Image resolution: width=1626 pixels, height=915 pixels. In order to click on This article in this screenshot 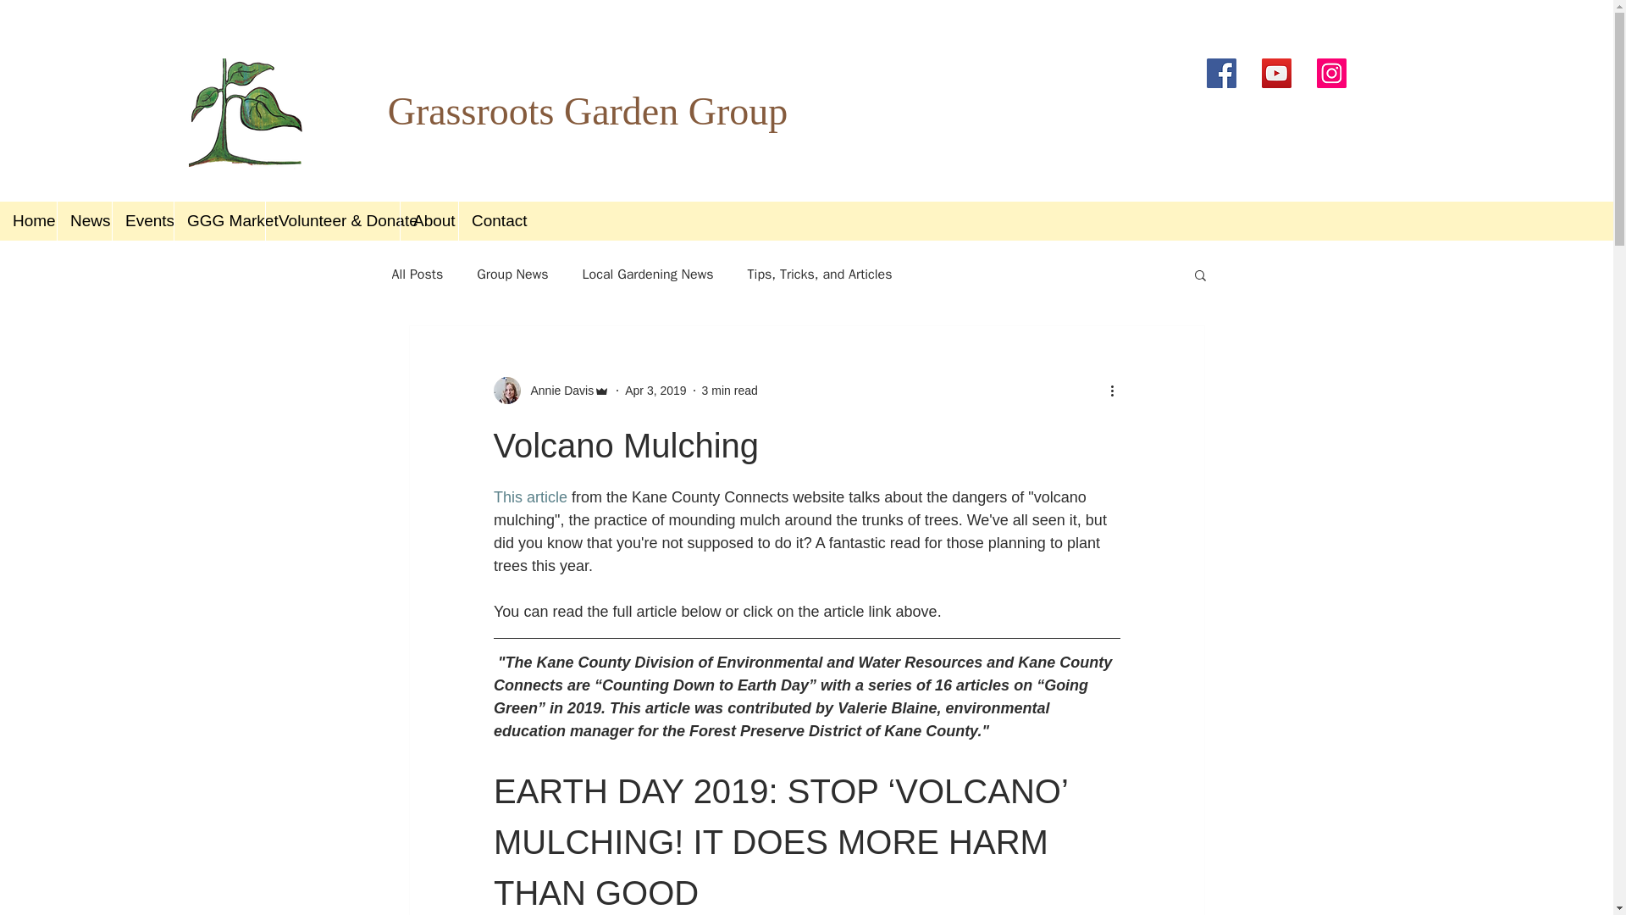, I will do `click(528, 496)`.